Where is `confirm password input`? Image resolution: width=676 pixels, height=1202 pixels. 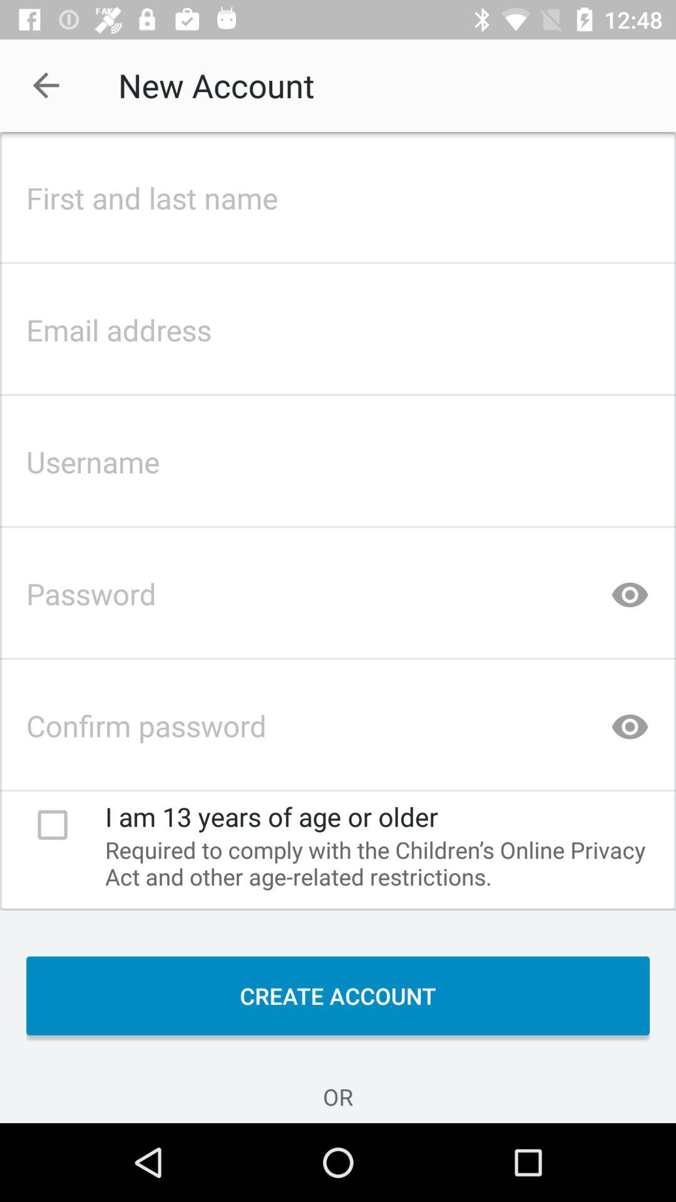
confirm password input is located at coordinates (338, 722).